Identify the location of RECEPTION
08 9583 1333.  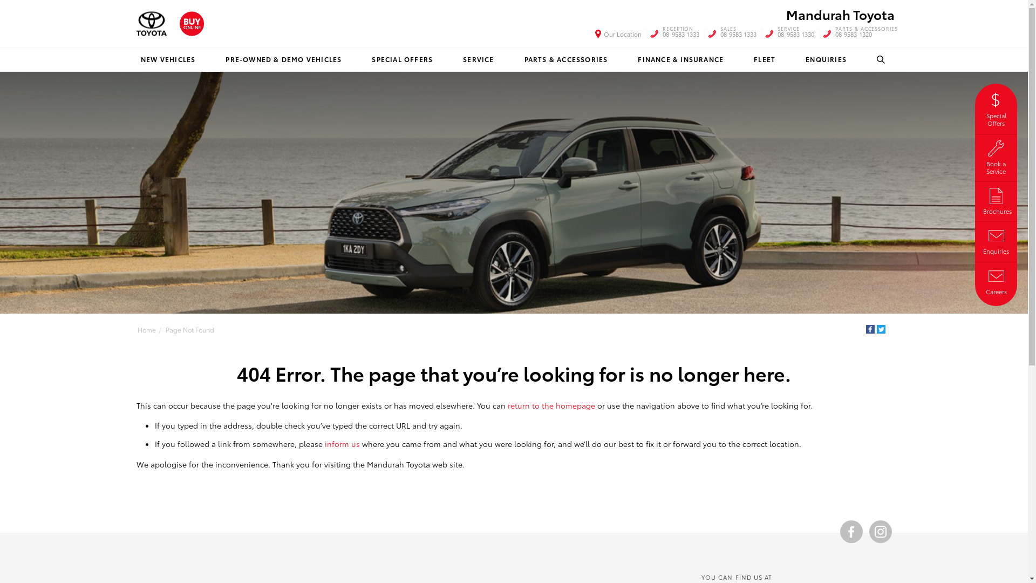
(681, 34).